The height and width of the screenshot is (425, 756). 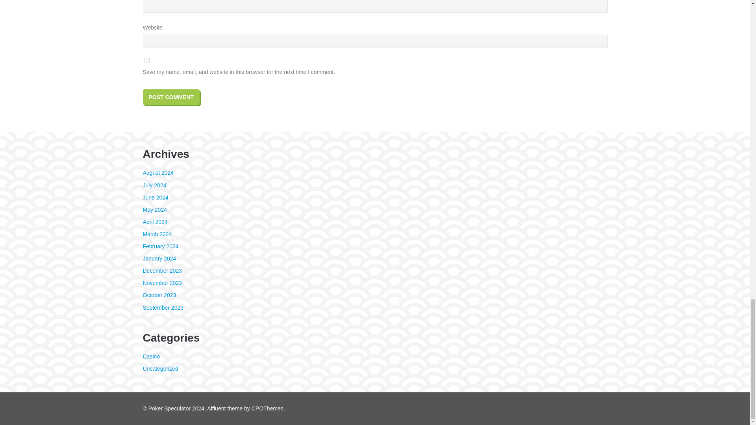 What do you see at coordinates (158, 172) in the screenshot?
I see `August 2024` at bounding box center [158, 172].